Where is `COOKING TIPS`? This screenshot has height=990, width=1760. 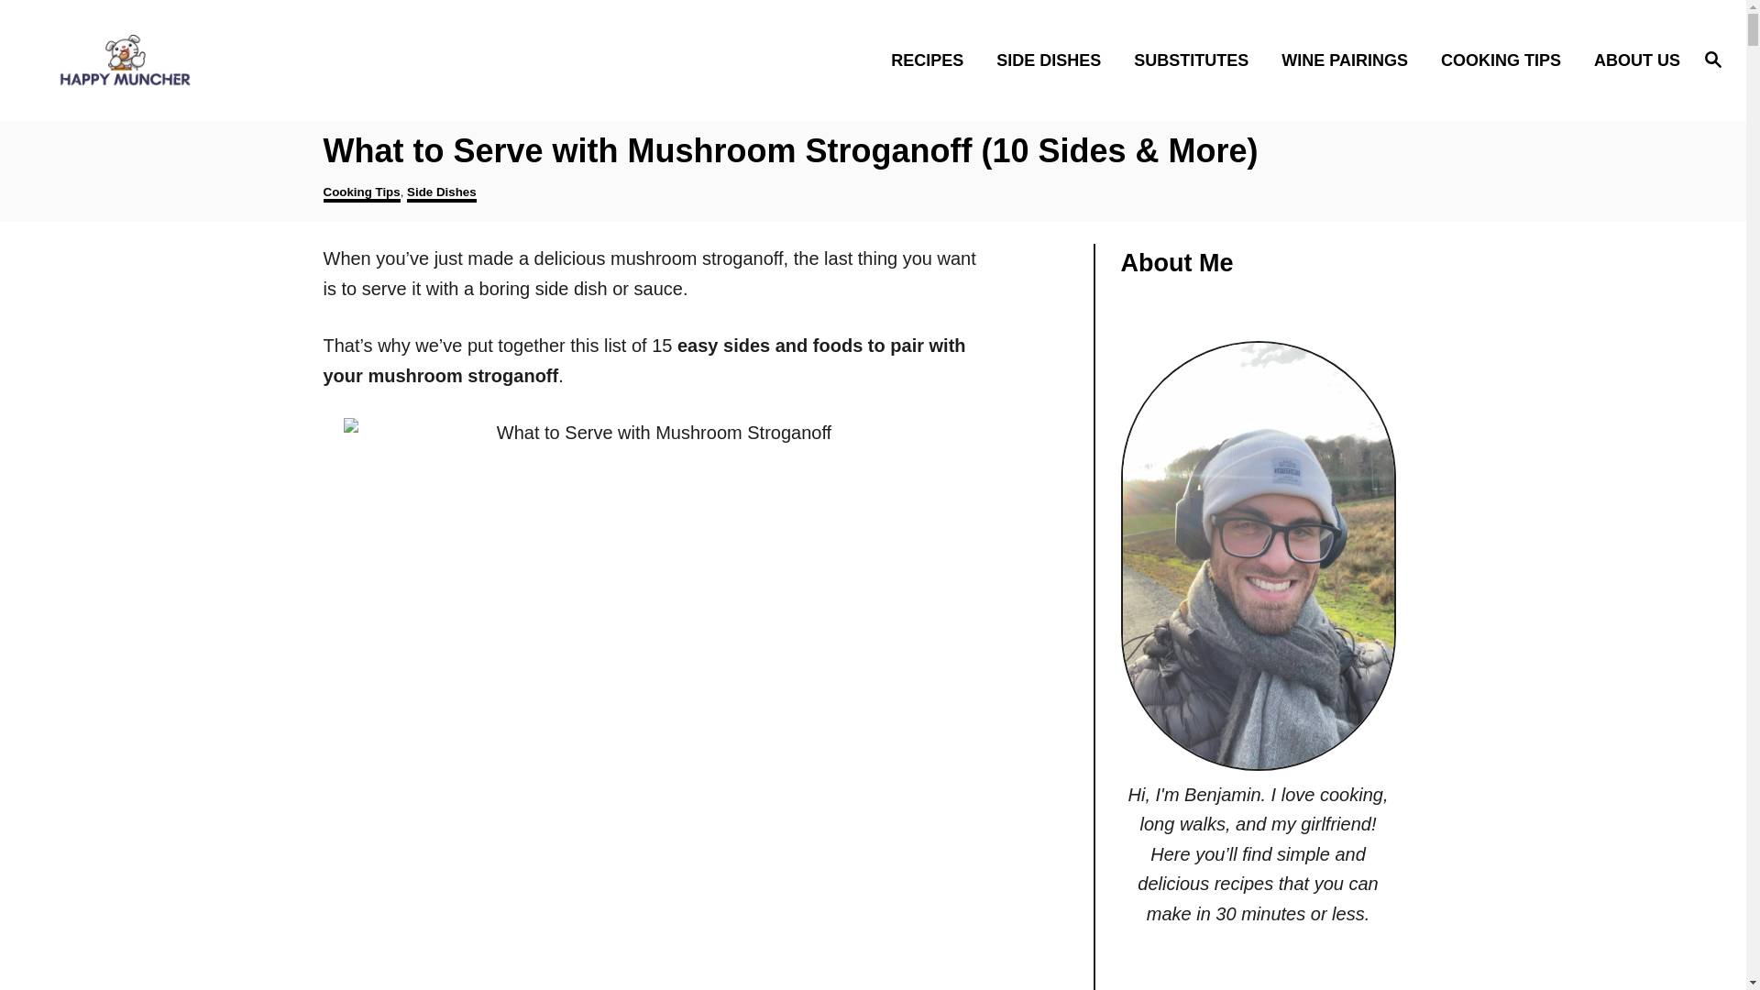 COOKING TIPS is located at coordinates (1505, 59).